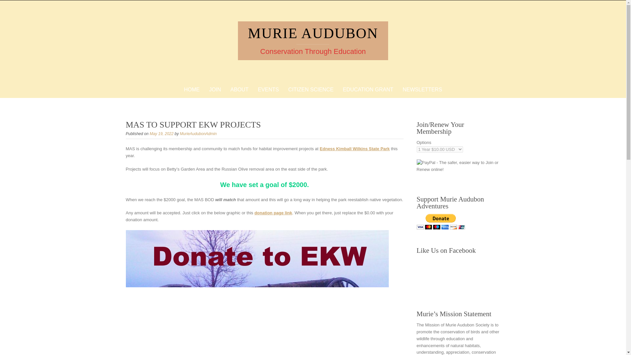 The width and height of the screenshot is (631, 355). I want to click on Edness Kimball Wilkins State Park, so click(355, 149).